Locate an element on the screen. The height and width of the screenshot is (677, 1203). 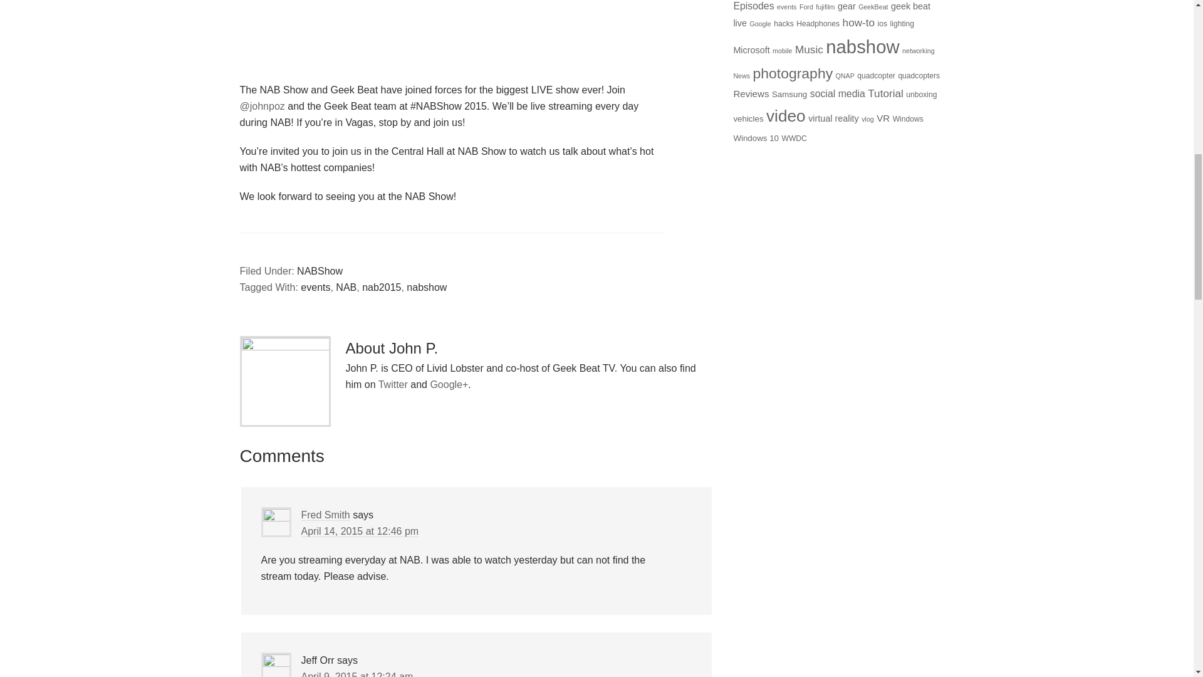
NABShow is located at coordinates (320, 271).